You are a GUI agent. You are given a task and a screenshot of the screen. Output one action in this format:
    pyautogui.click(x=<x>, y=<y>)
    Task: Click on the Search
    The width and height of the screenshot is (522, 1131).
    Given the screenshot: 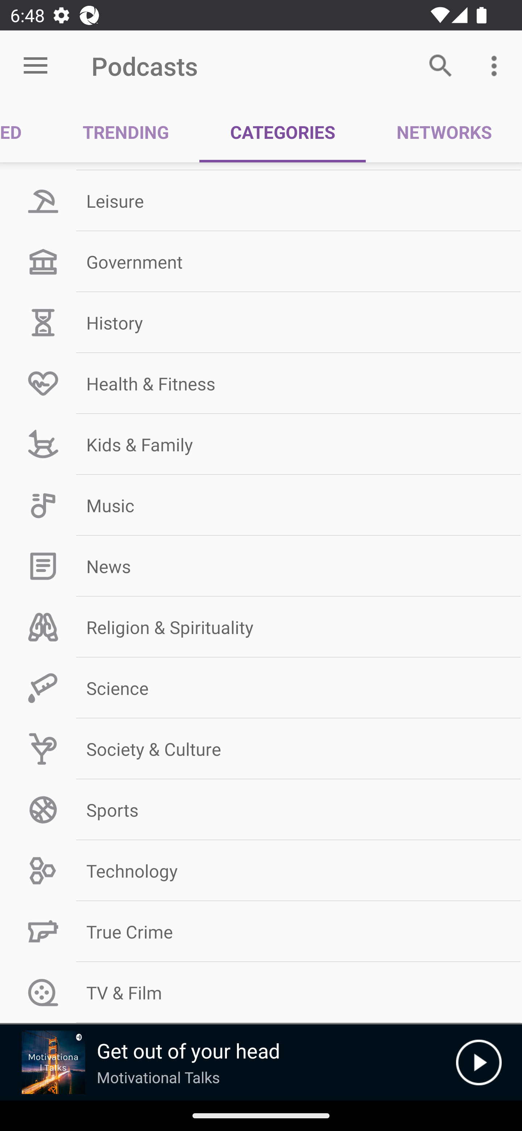 What is the action you would take?
    pyautogui.click(x=441, y=65)
    